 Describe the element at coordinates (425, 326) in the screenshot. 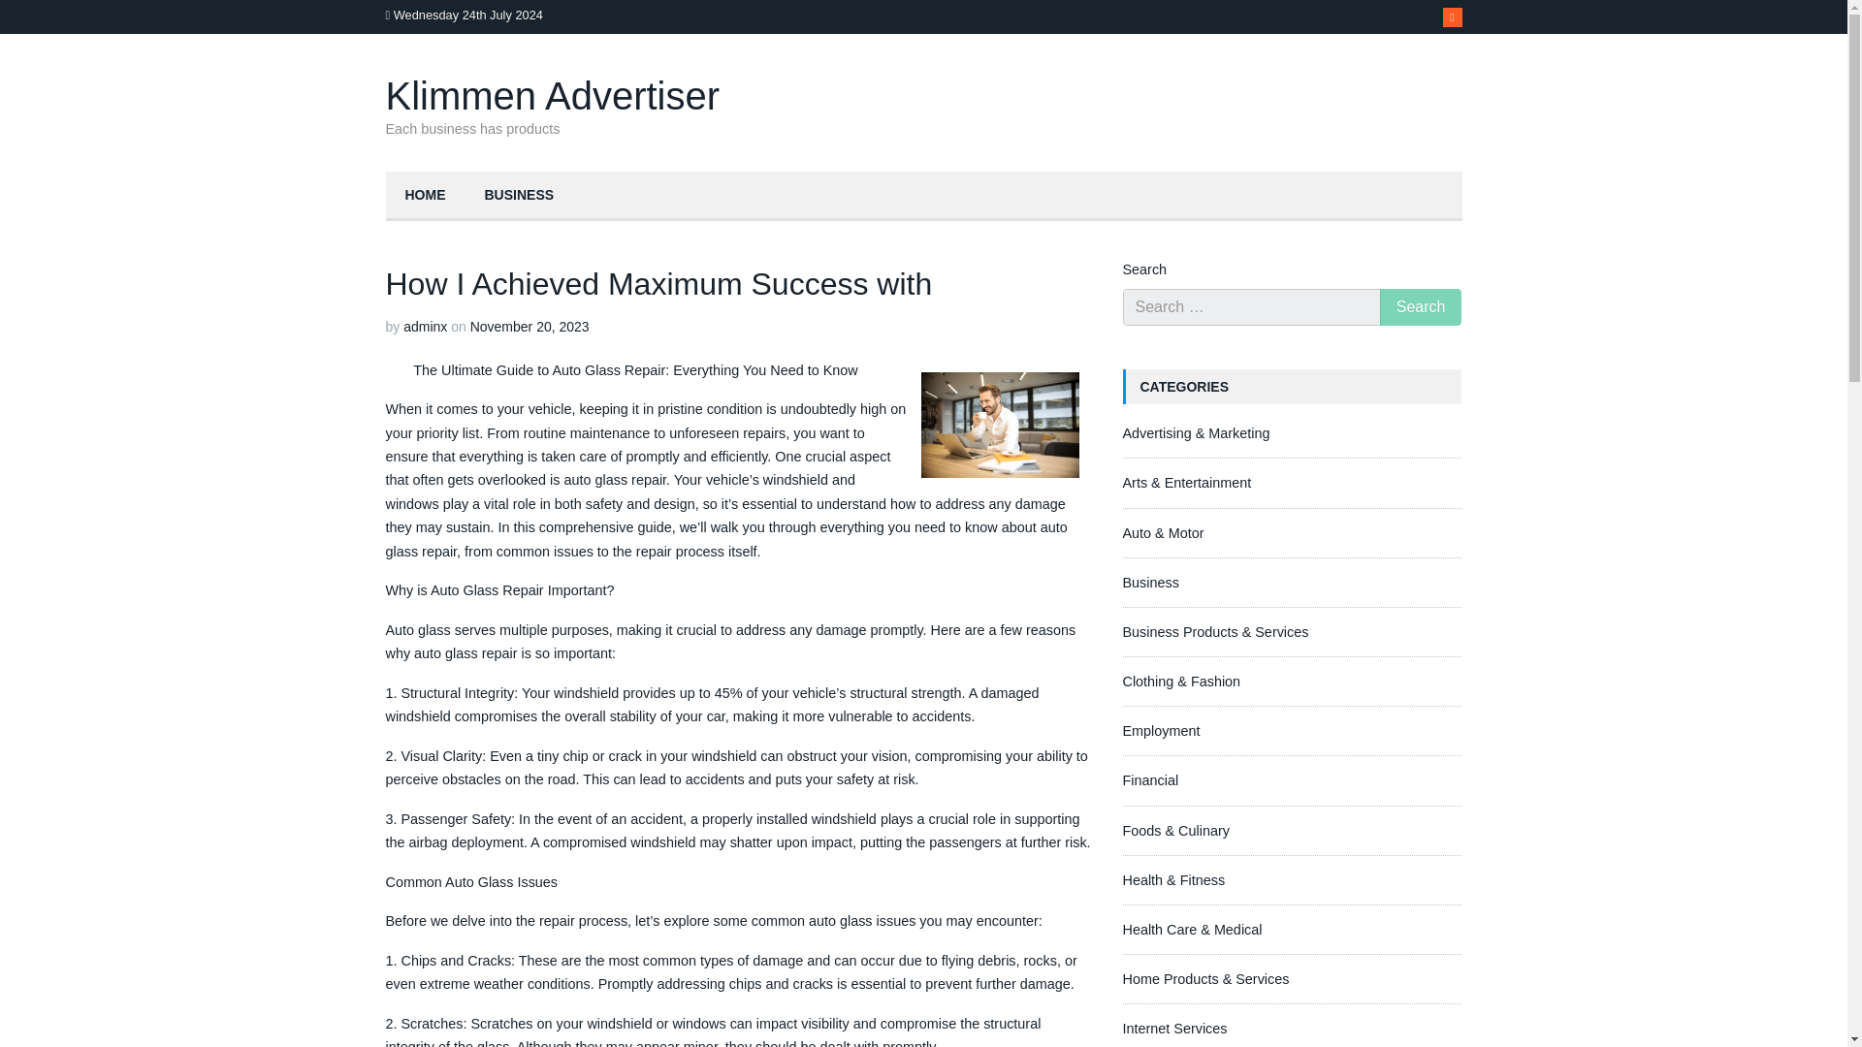

I see `adminx` at that location.